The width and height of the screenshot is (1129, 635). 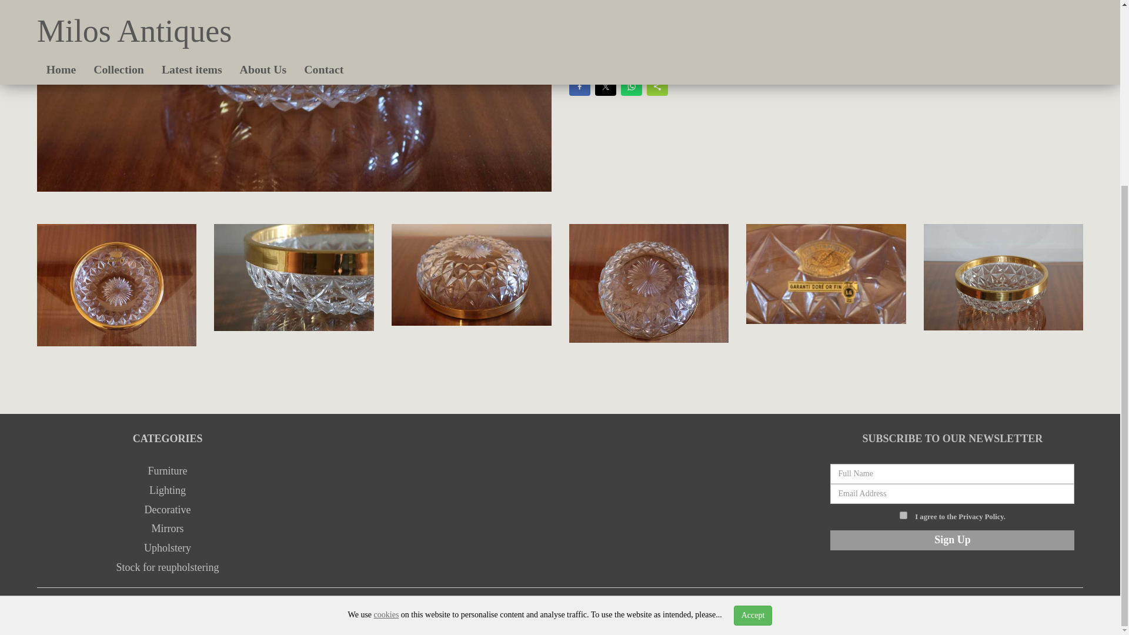 What do you see at coordinates (587, 59) in the screenshot?
I see `Enquire` at bounding box center [587, 59].